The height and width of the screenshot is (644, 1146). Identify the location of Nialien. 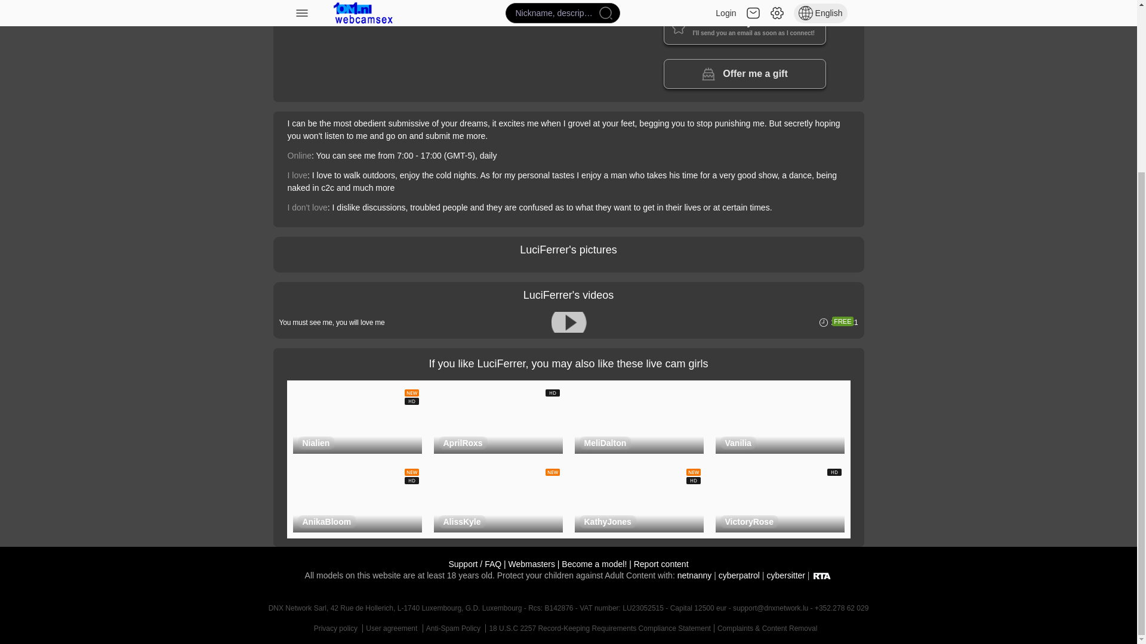
(315, 442).